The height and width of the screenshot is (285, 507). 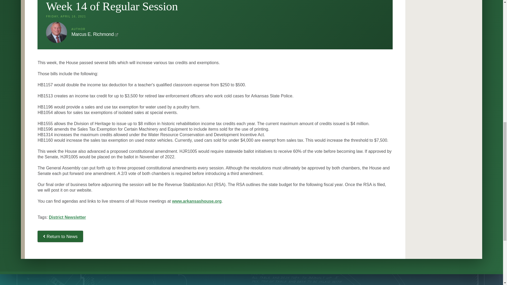 What do you see at coordinates (196, 201) in the screenshot?
I see `www.arkansashouse.org` at bounding box center [196, 201].